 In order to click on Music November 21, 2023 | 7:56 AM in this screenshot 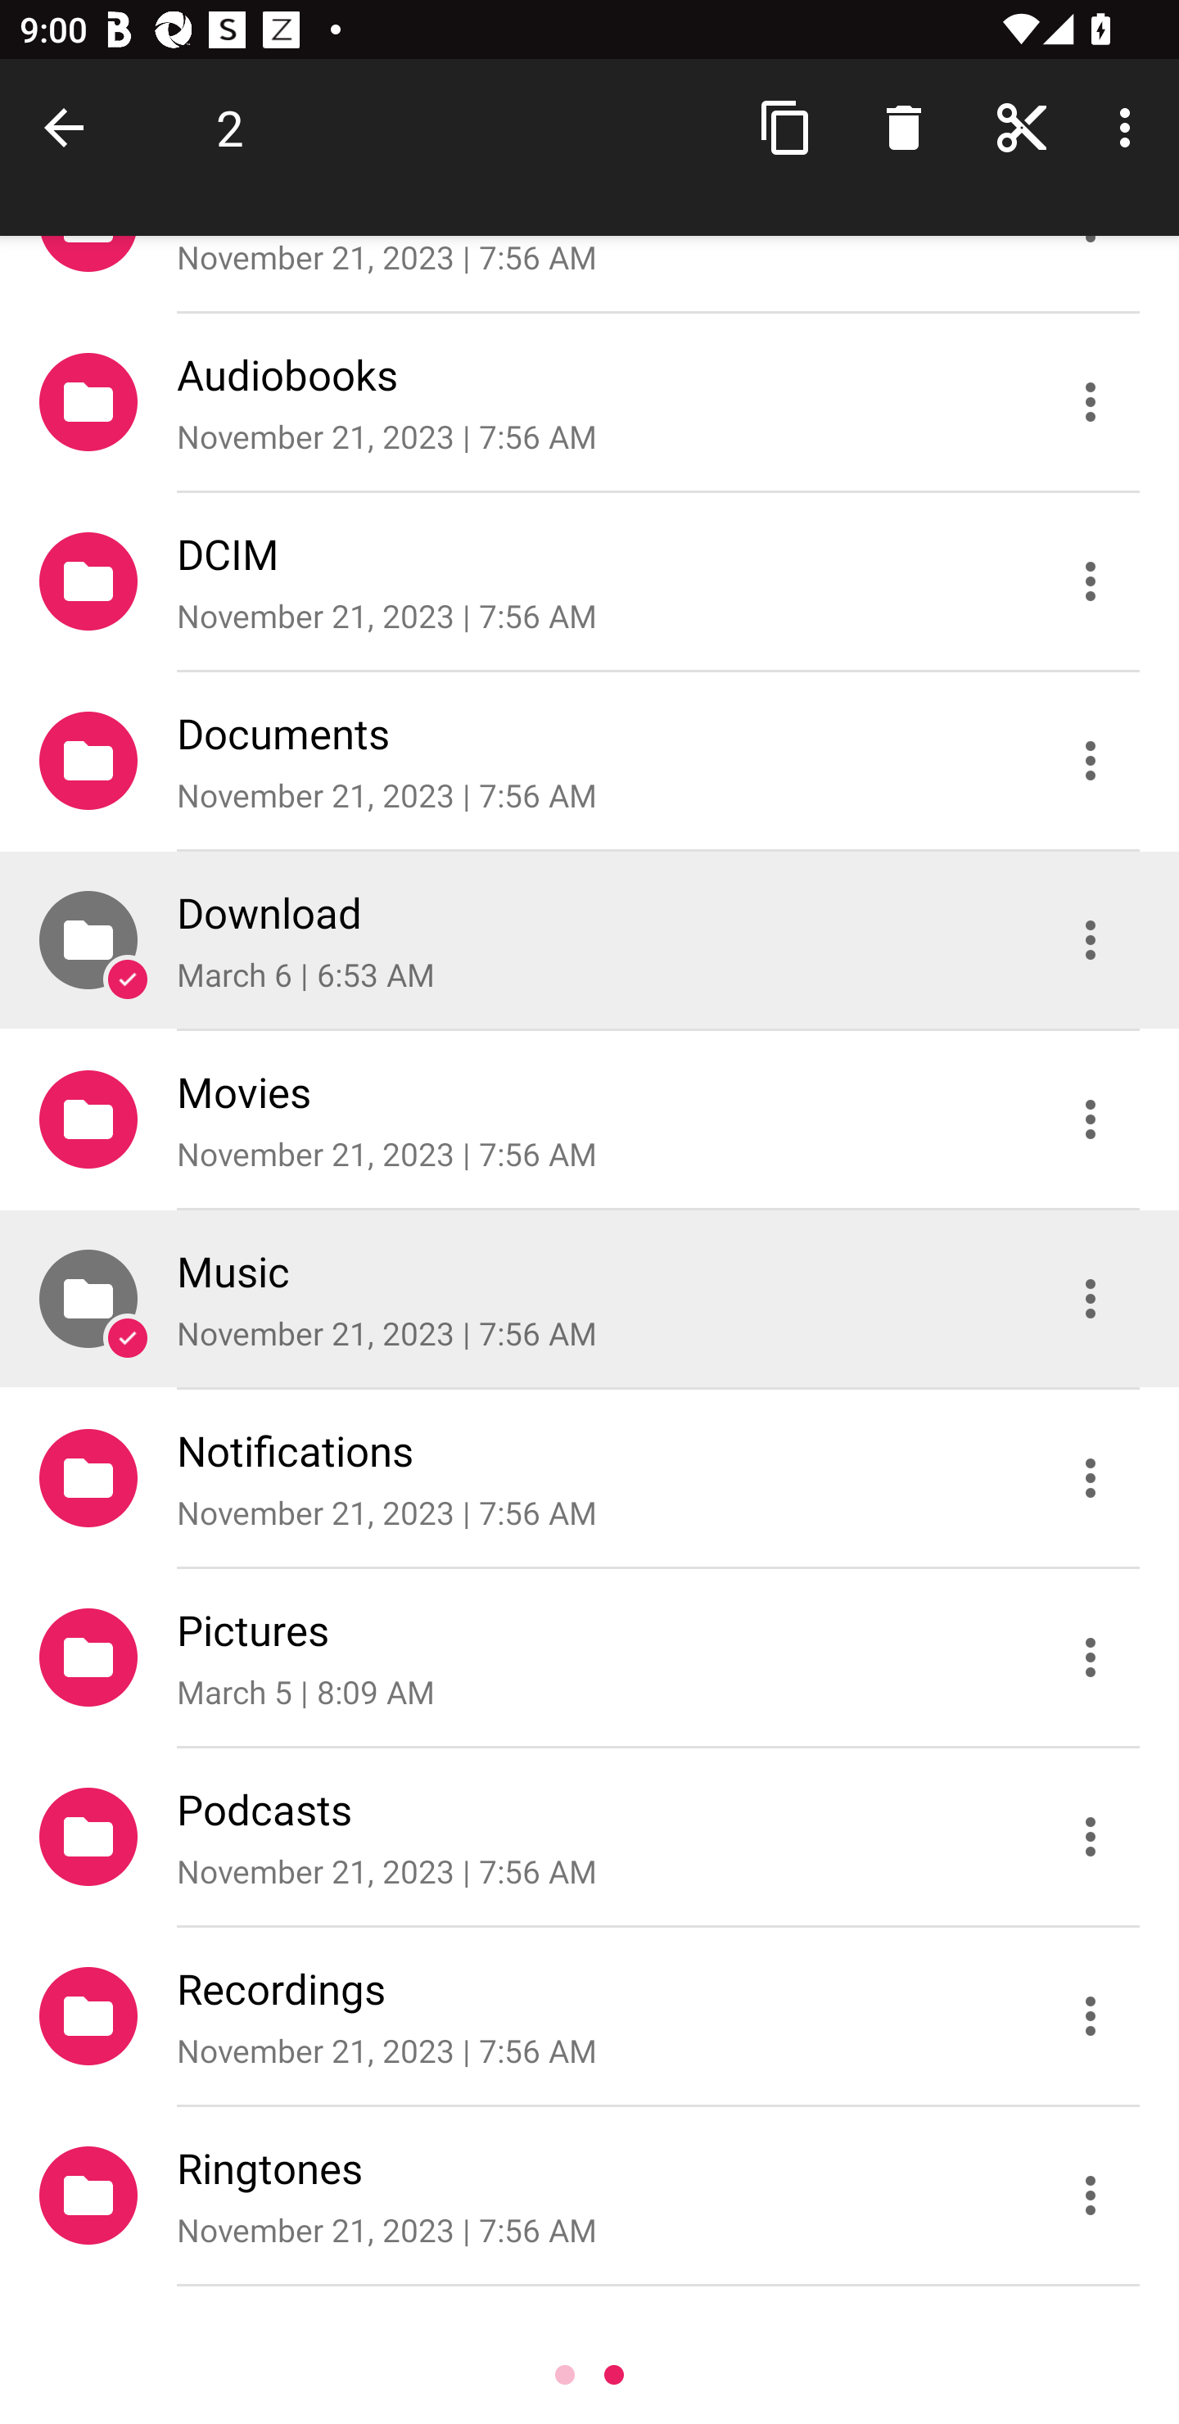, I will do `click(589, 1298)`.